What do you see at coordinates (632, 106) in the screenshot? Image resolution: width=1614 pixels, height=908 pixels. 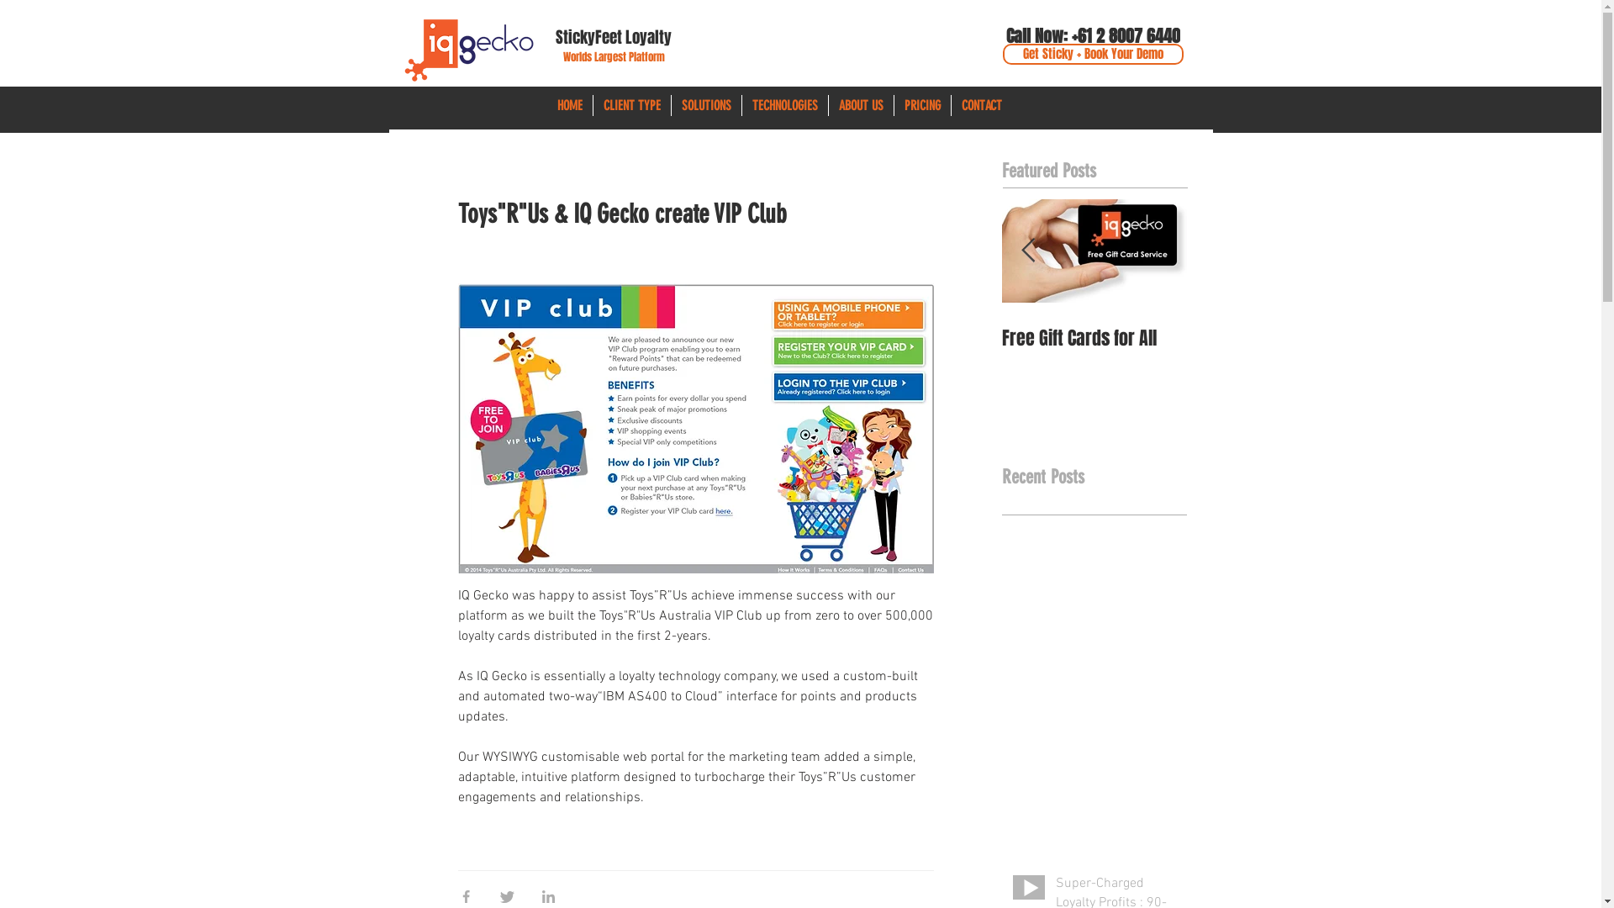 I see `CLIENT TYPE` at bounding box center [632, 106].